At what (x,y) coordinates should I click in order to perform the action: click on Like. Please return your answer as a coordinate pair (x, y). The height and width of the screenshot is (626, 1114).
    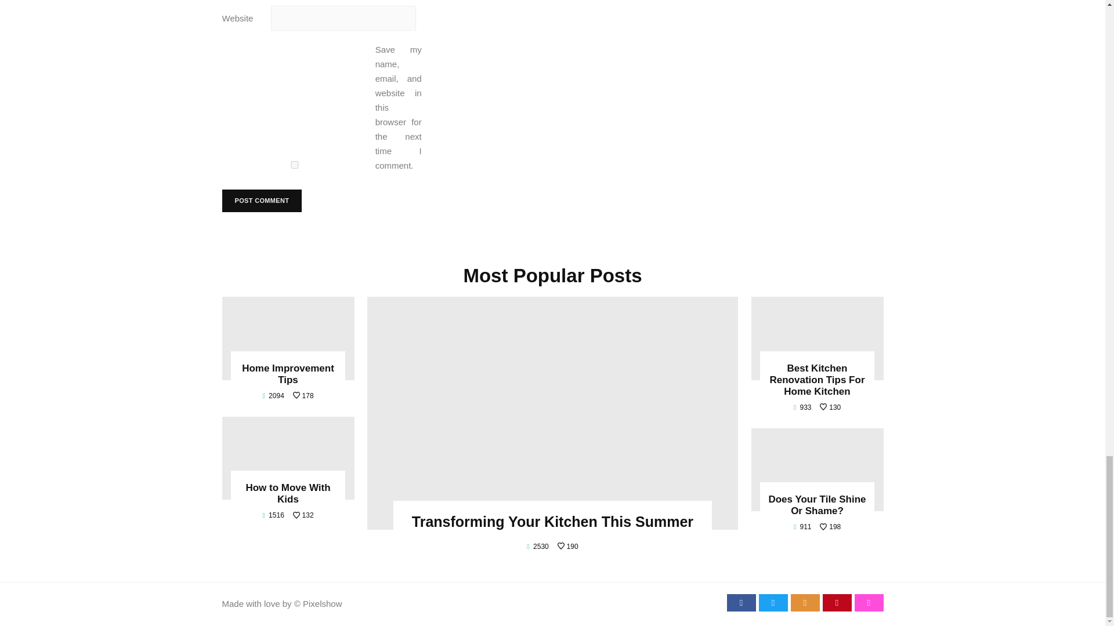
    Looking at the image, I should click on (567, 547).